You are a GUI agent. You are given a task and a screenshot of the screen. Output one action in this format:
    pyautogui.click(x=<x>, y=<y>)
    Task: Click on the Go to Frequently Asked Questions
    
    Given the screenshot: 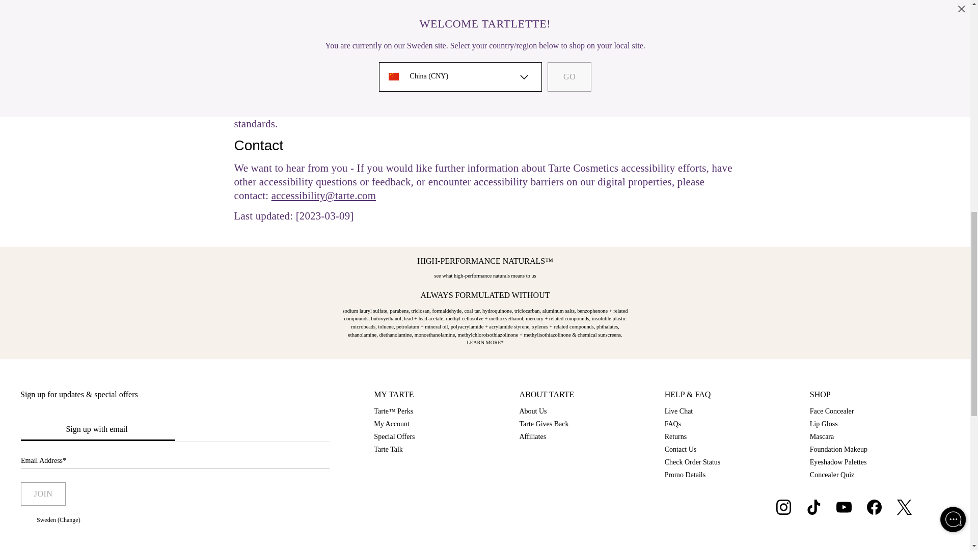 What is the action you would take?
    pyautogui.click(x=672, y=424)
    